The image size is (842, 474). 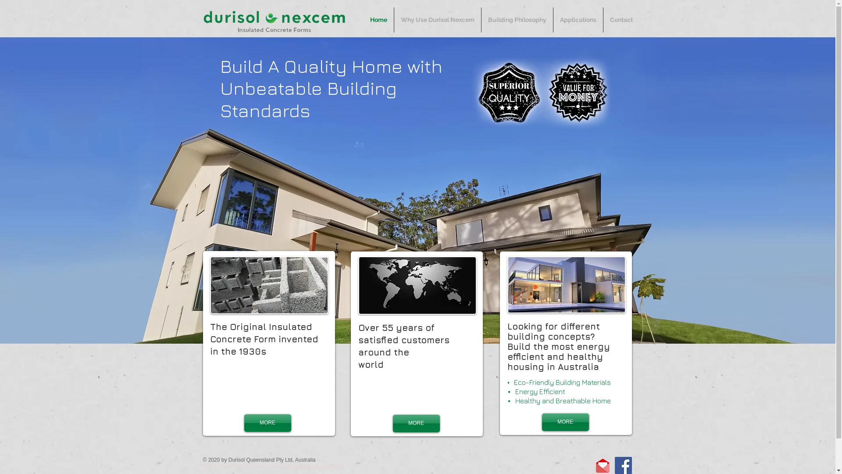 What do you see at coordinates (517, 20) in the screenshot?
I see `Building Philosophy` at bounding box center [517, 20].